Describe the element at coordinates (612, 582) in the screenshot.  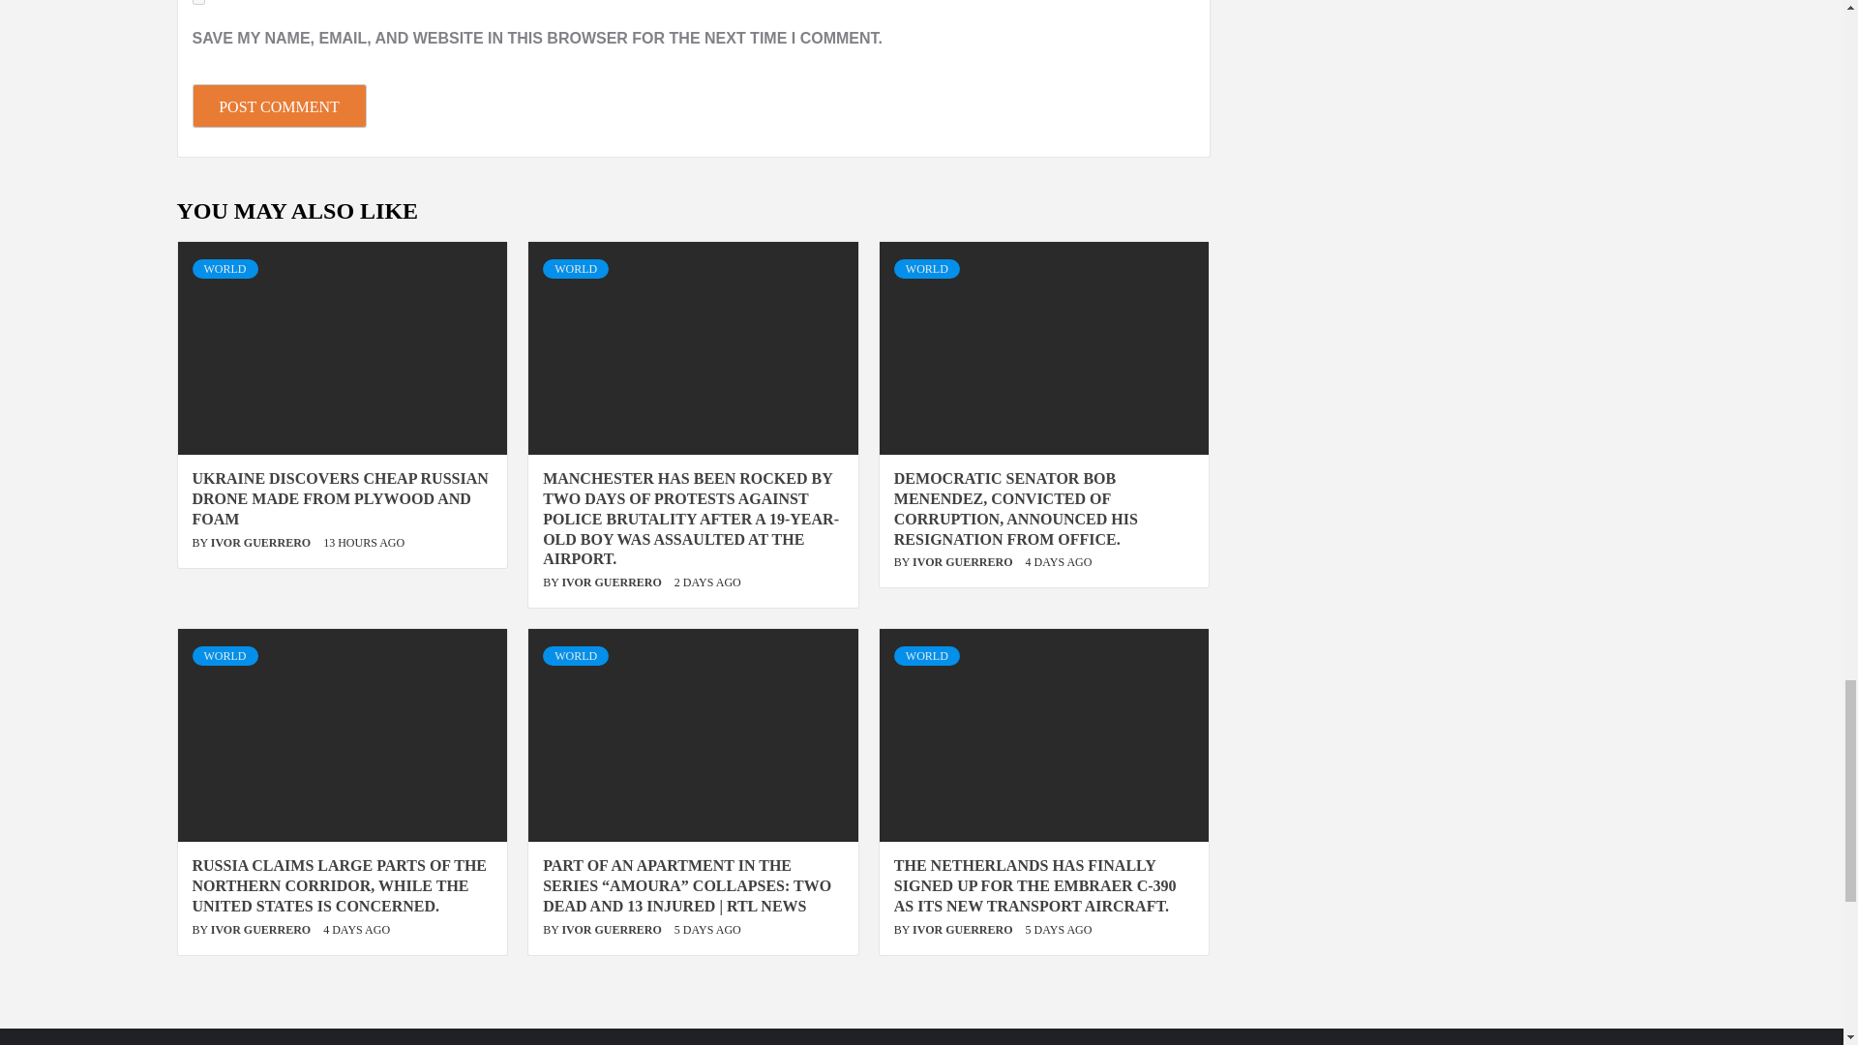
I see `IVOR GUERRERO` at that location.